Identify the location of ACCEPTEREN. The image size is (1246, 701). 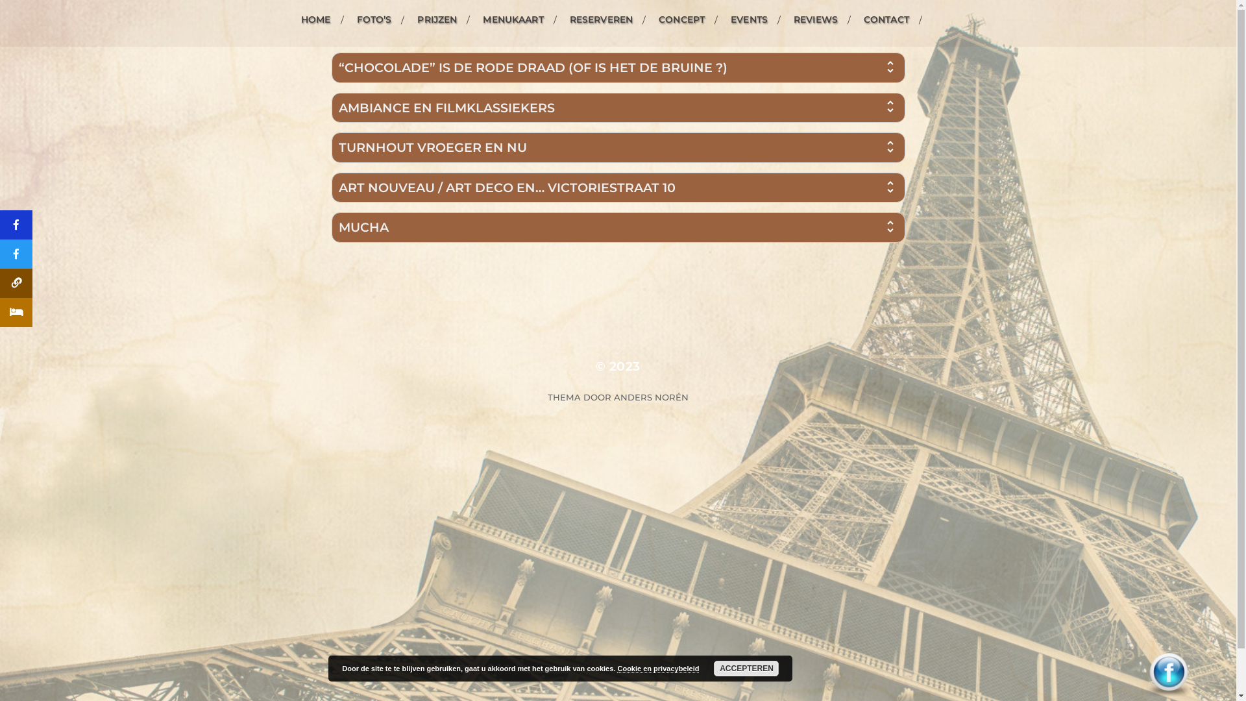
(746, 669).